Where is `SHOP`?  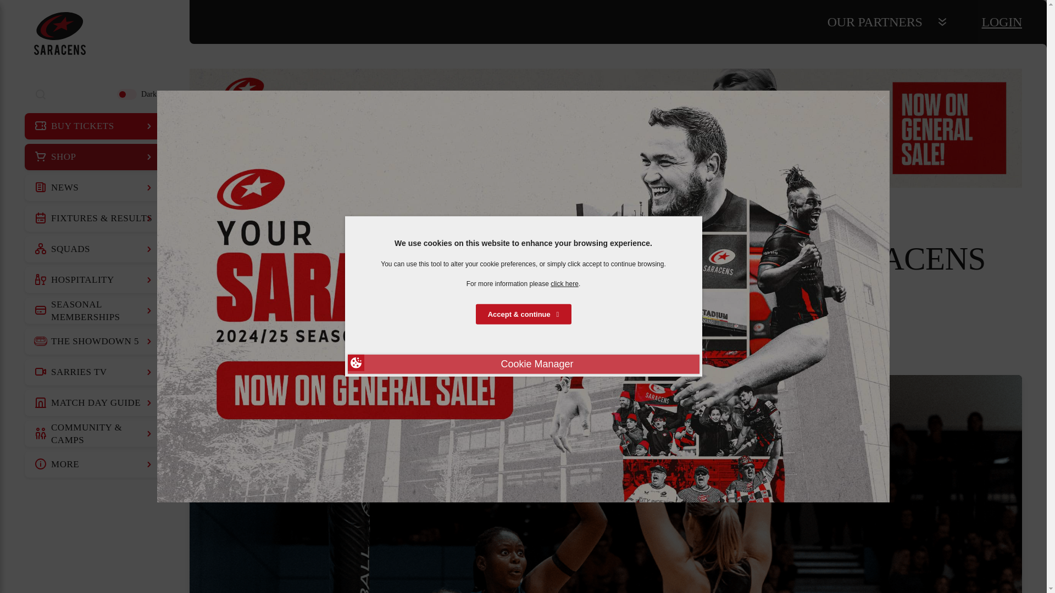 SHOP is located at coordinates (95, 157).